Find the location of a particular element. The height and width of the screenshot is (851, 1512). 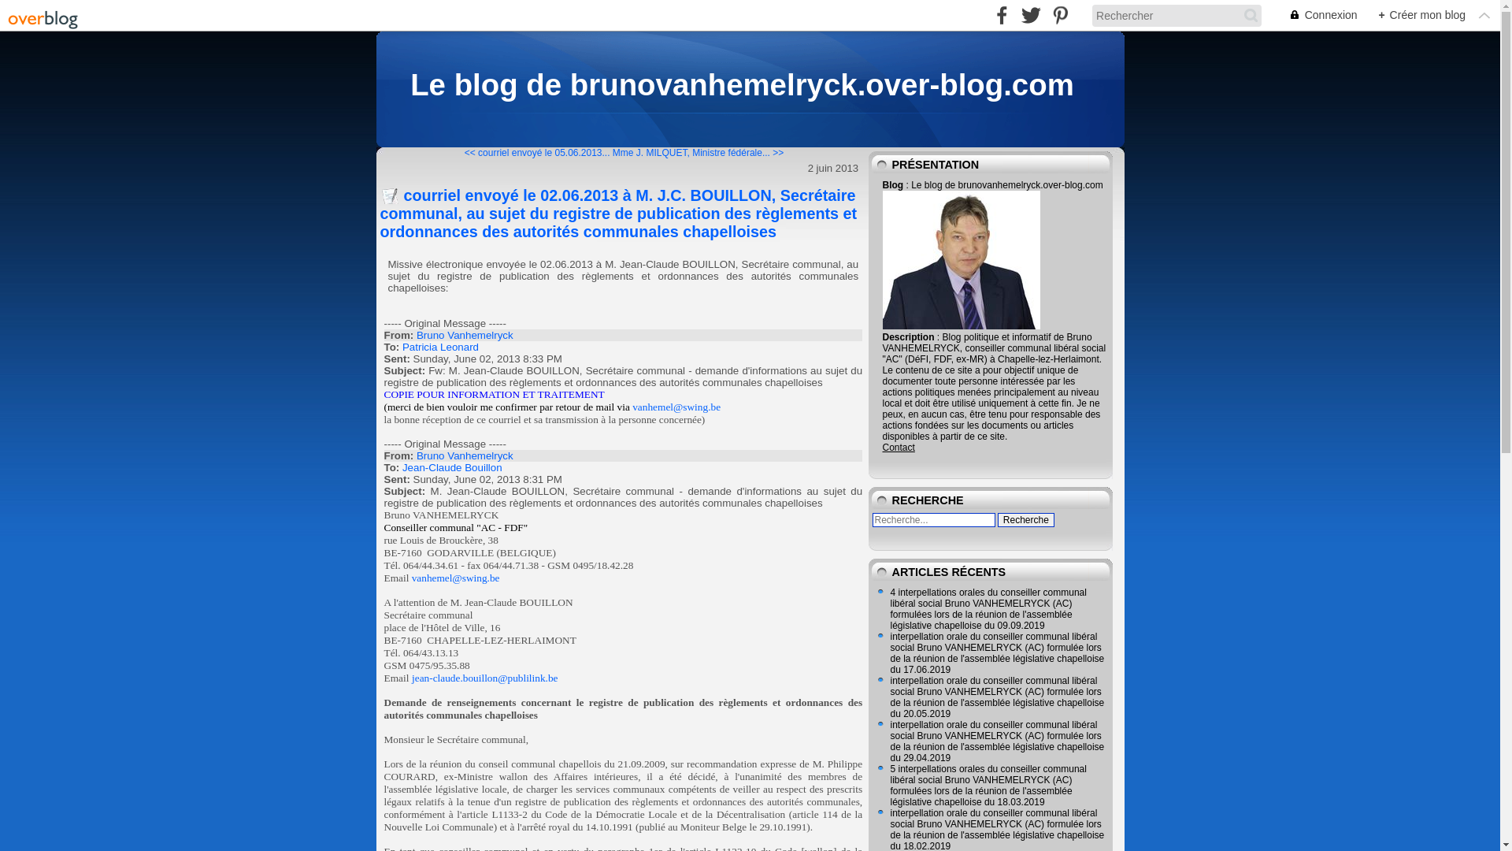

 pinterest is located at coordinates (1060, 16).